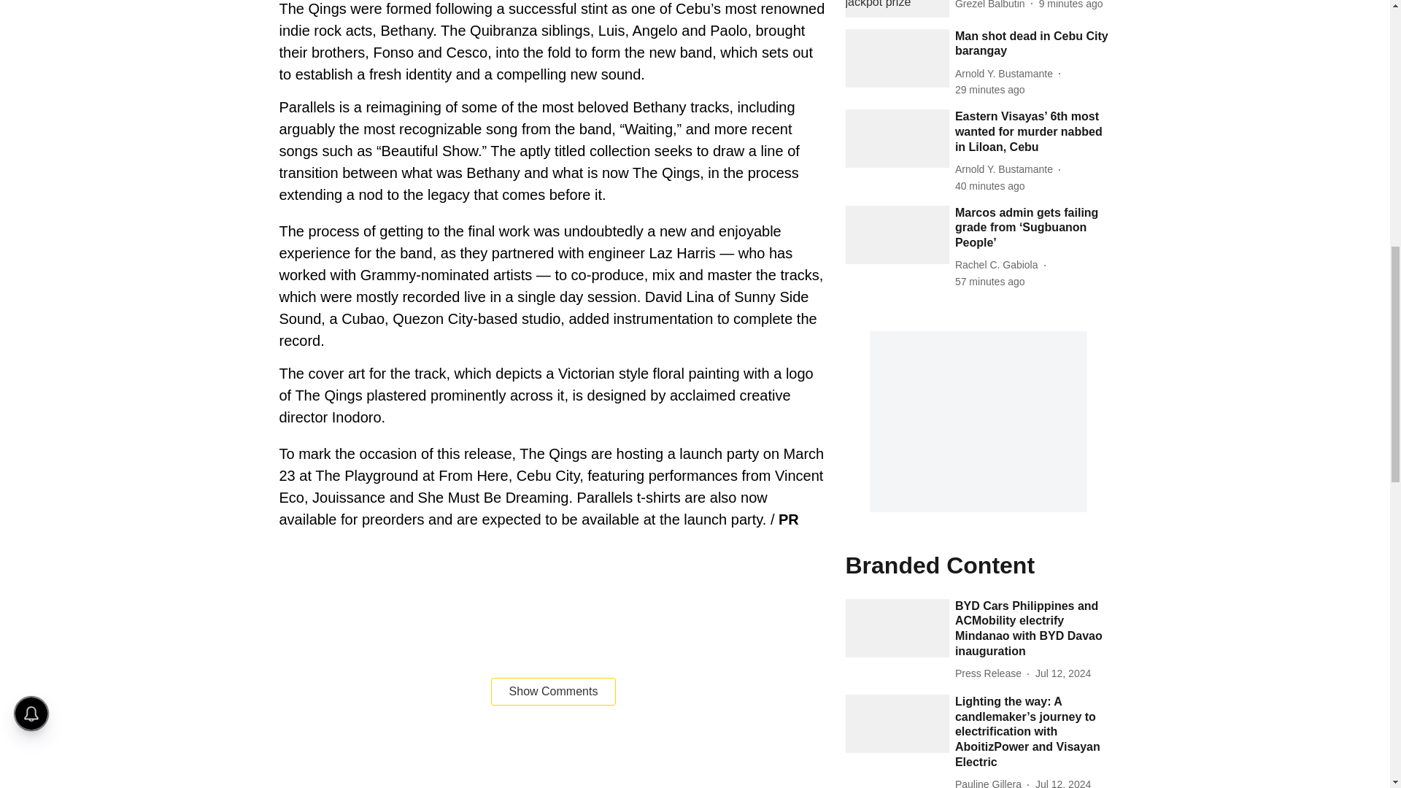  What do you see at coordinates (553, 691) in the screenshot?
I see `Show Comments` at bounding box center [553, 691].